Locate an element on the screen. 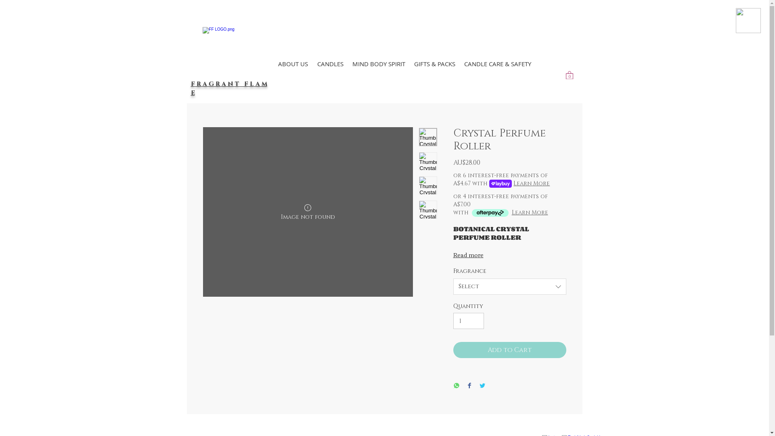  Read more is located at coordinates (509, 255).